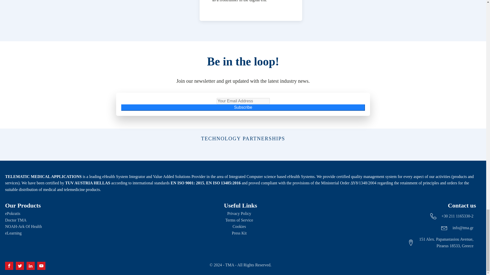 This screenshot has width=490, height=275. I want to click on Privacy Policy, so click(240, 214).